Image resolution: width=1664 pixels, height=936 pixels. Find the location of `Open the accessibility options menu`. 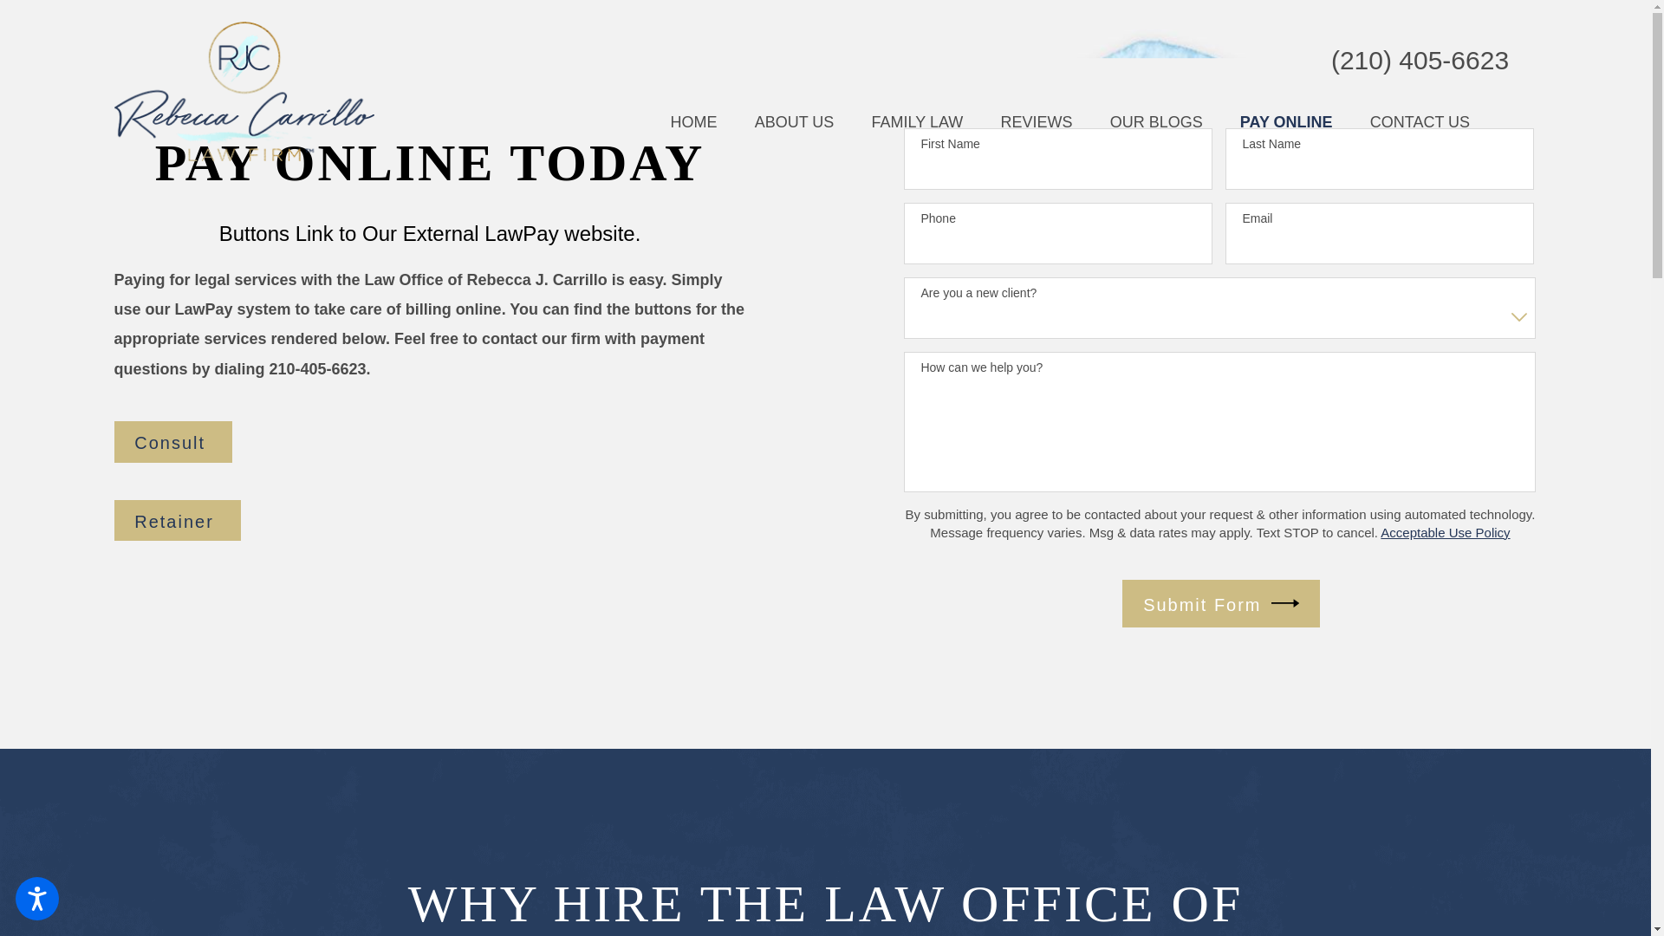

Open the accessibility options menu is located at coordinates (36, 898).